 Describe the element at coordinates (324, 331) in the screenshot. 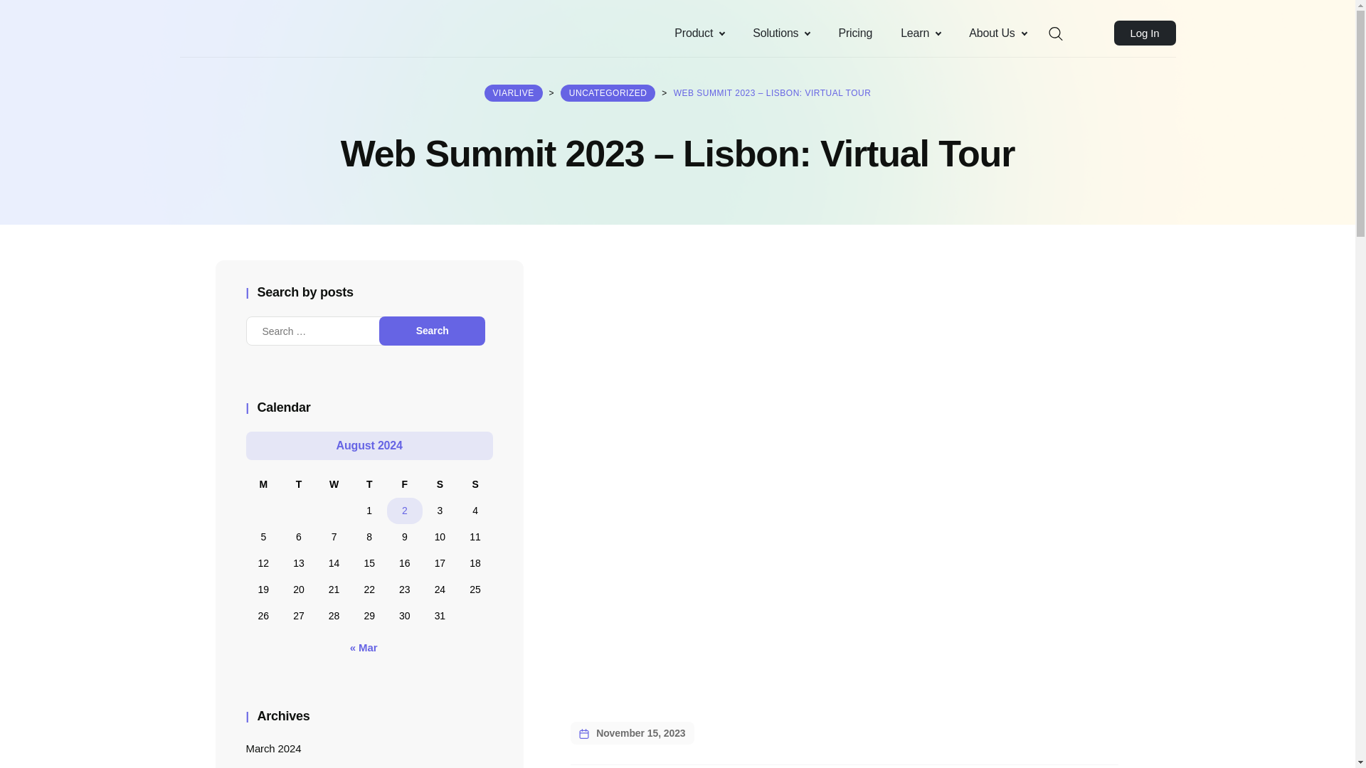

I see `Search for:` at that location.